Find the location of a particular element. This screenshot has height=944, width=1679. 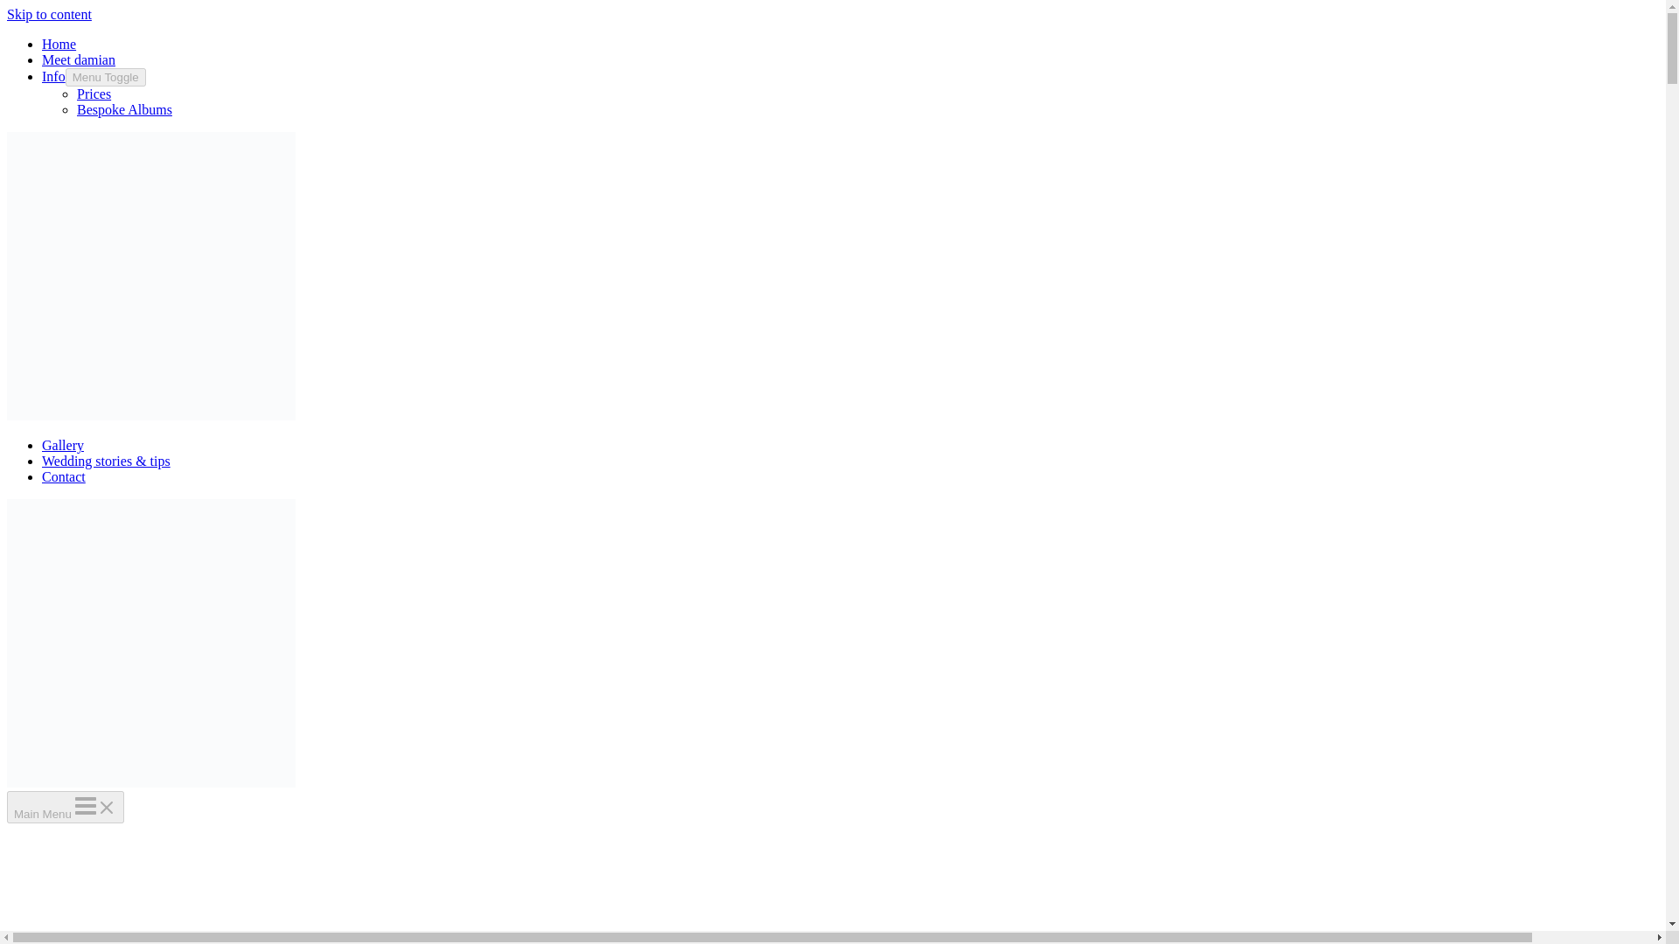

Info is located at coordinates (53, 76).